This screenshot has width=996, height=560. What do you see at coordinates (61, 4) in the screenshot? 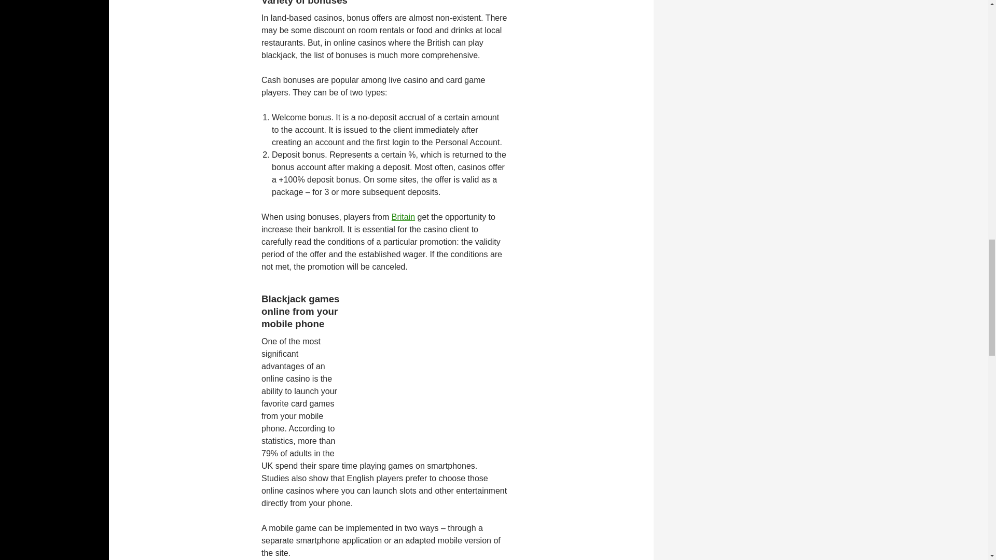
I see `Mastodon` at bounding box center [61, 4].